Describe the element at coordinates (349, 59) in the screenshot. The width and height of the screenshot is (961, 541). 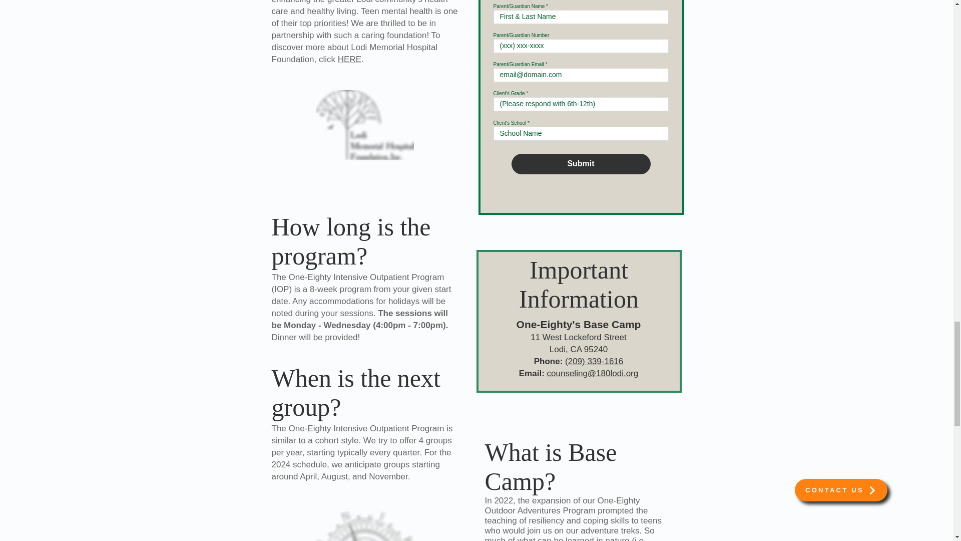
I see `HERE` at that location.